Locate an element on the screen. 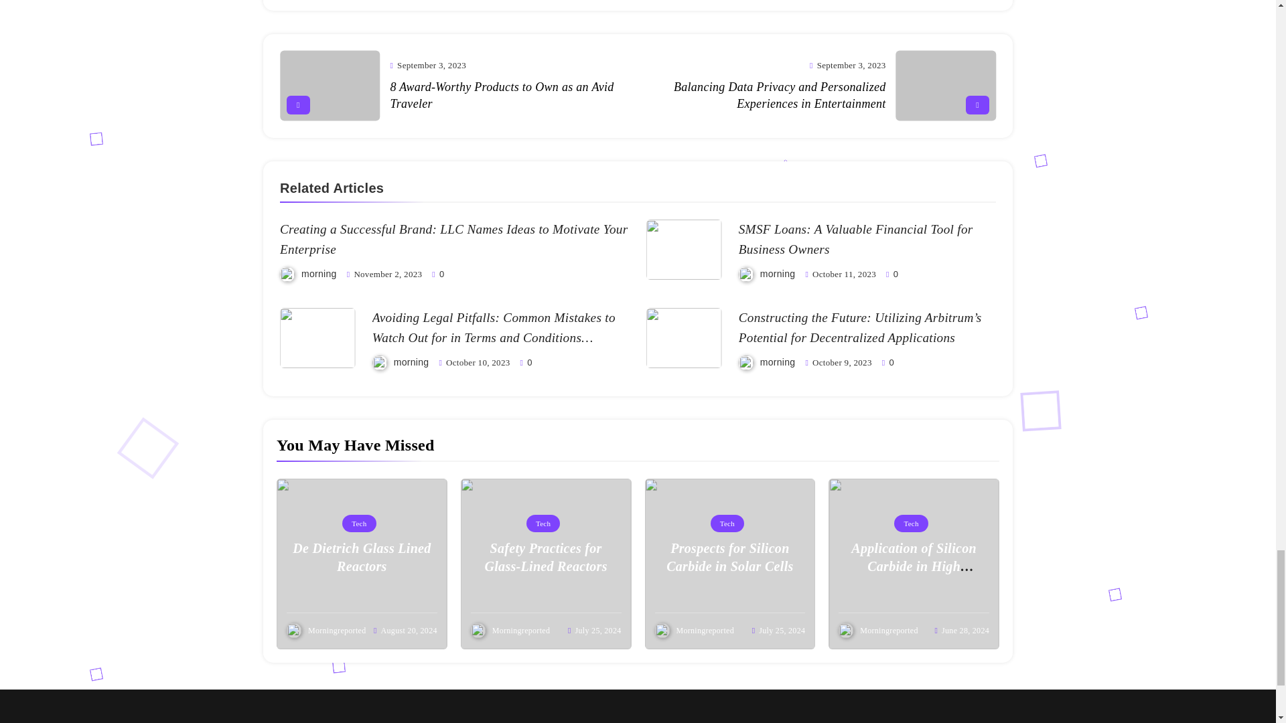 Image resolution: width=1286 pixels, height=723 pixels. 0 is located at coordinates (526, 361).